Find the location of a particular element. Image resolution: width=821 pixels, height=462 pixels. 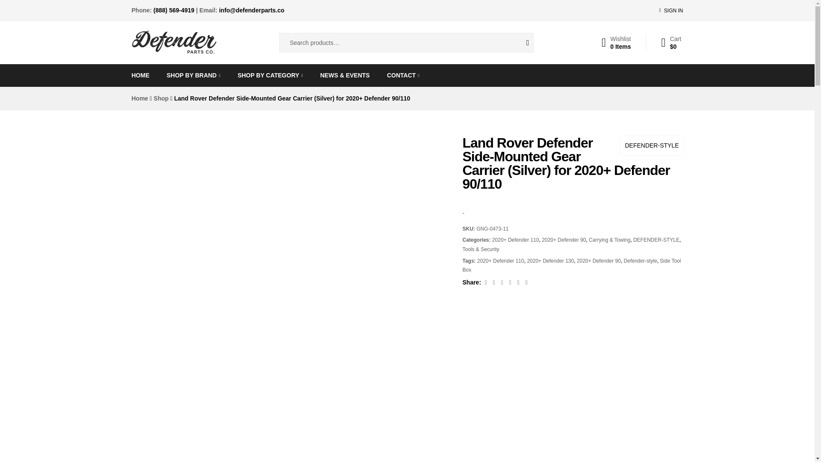

Share on Twitter is located at coordinates (519, 282).